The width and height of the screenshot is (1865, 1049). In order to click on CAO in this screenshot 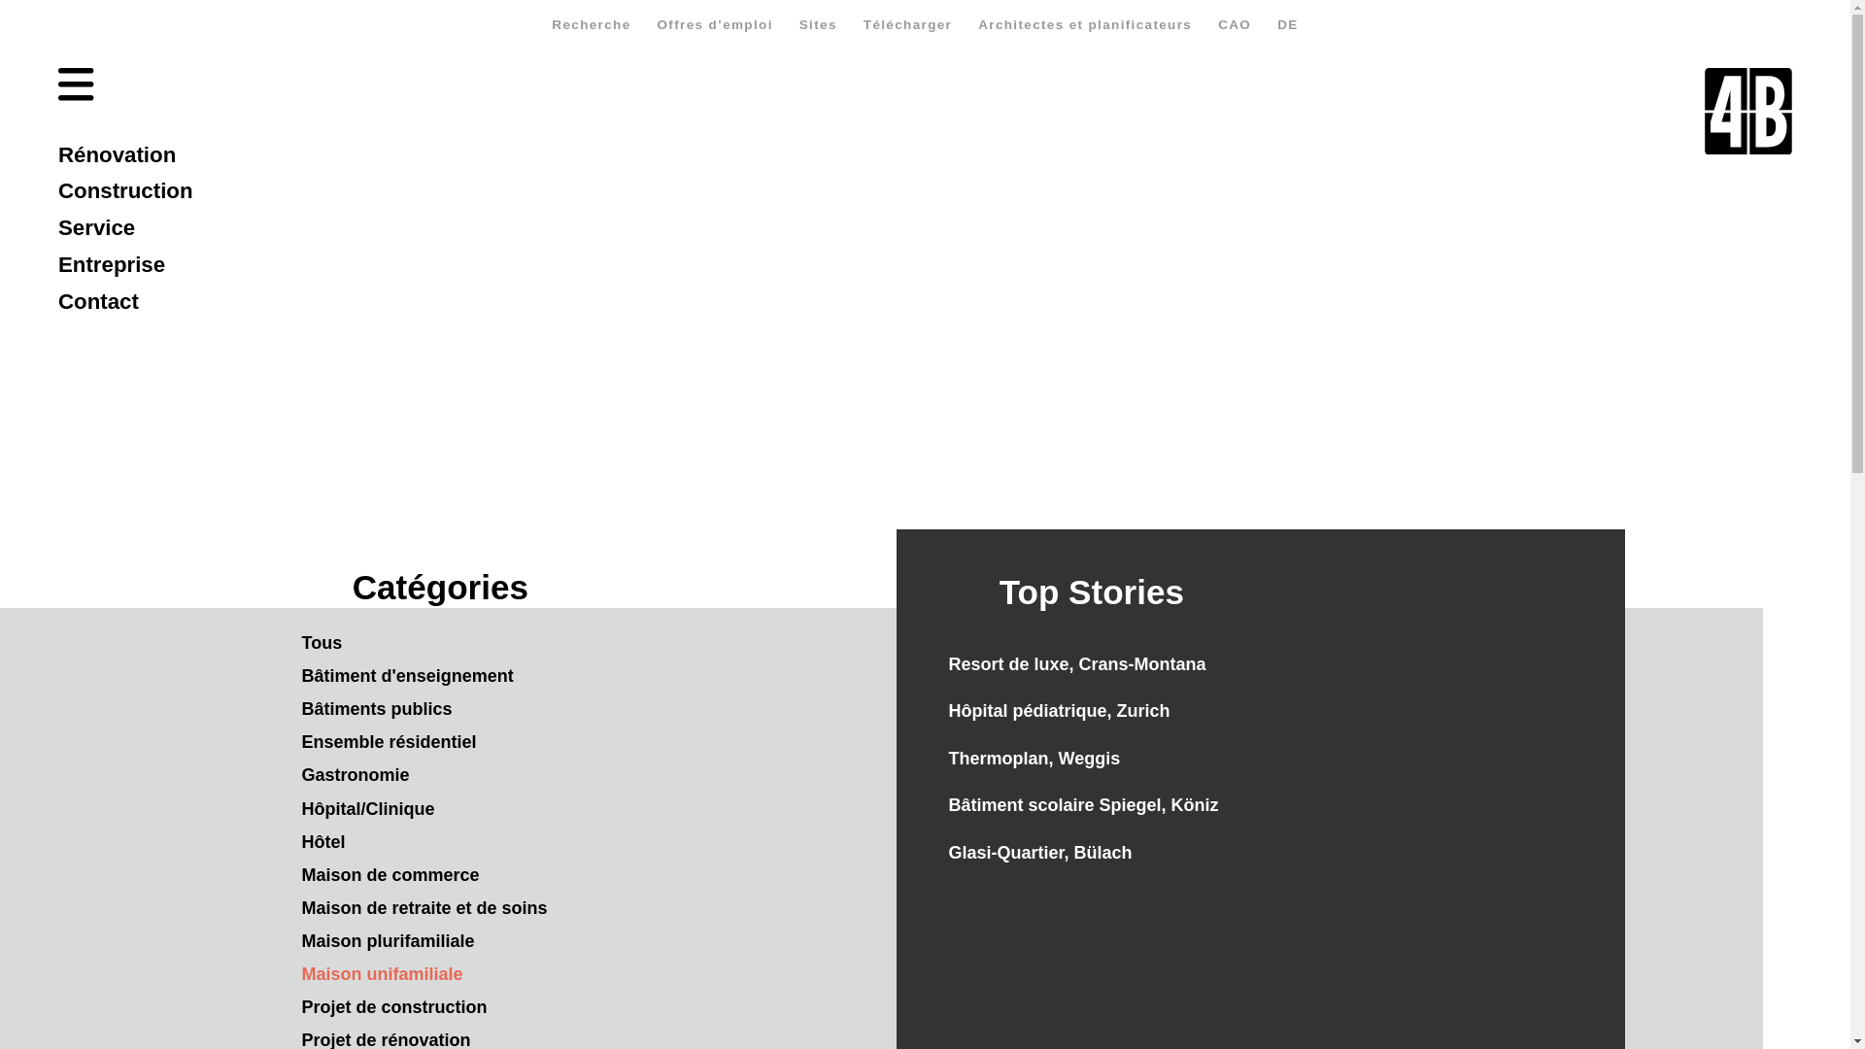, I will do `click(1236, 25)`.